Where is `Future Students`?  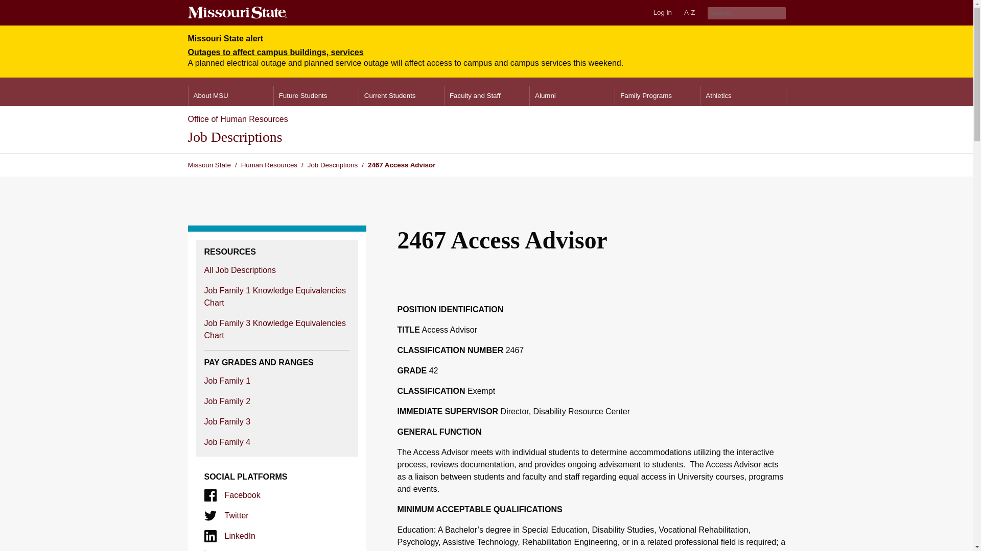
Future Students is located at coordinates (316, 96).